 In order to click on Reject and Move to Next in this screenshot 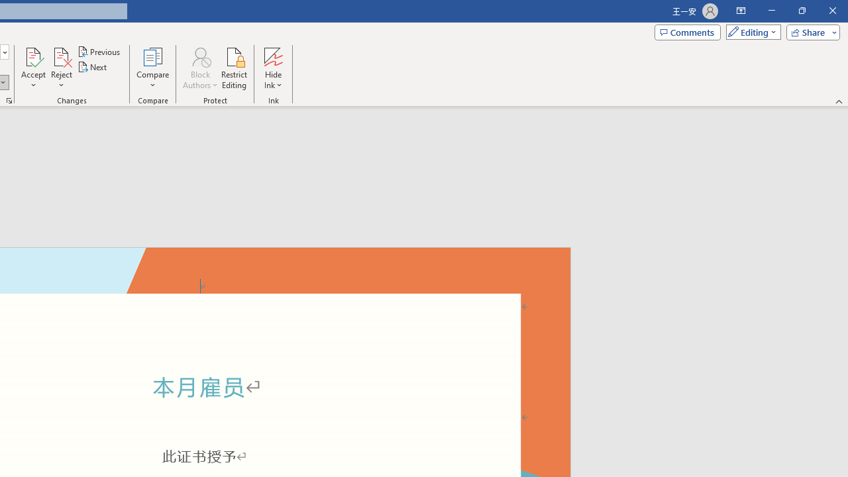, I will do `click(61, 56)`.